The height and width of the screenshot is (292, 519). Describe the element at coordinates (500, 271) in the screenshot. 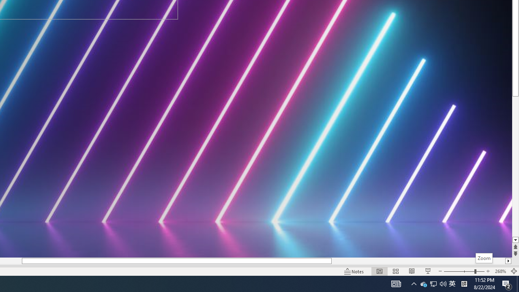

I see `Zoom 268%` at that location.